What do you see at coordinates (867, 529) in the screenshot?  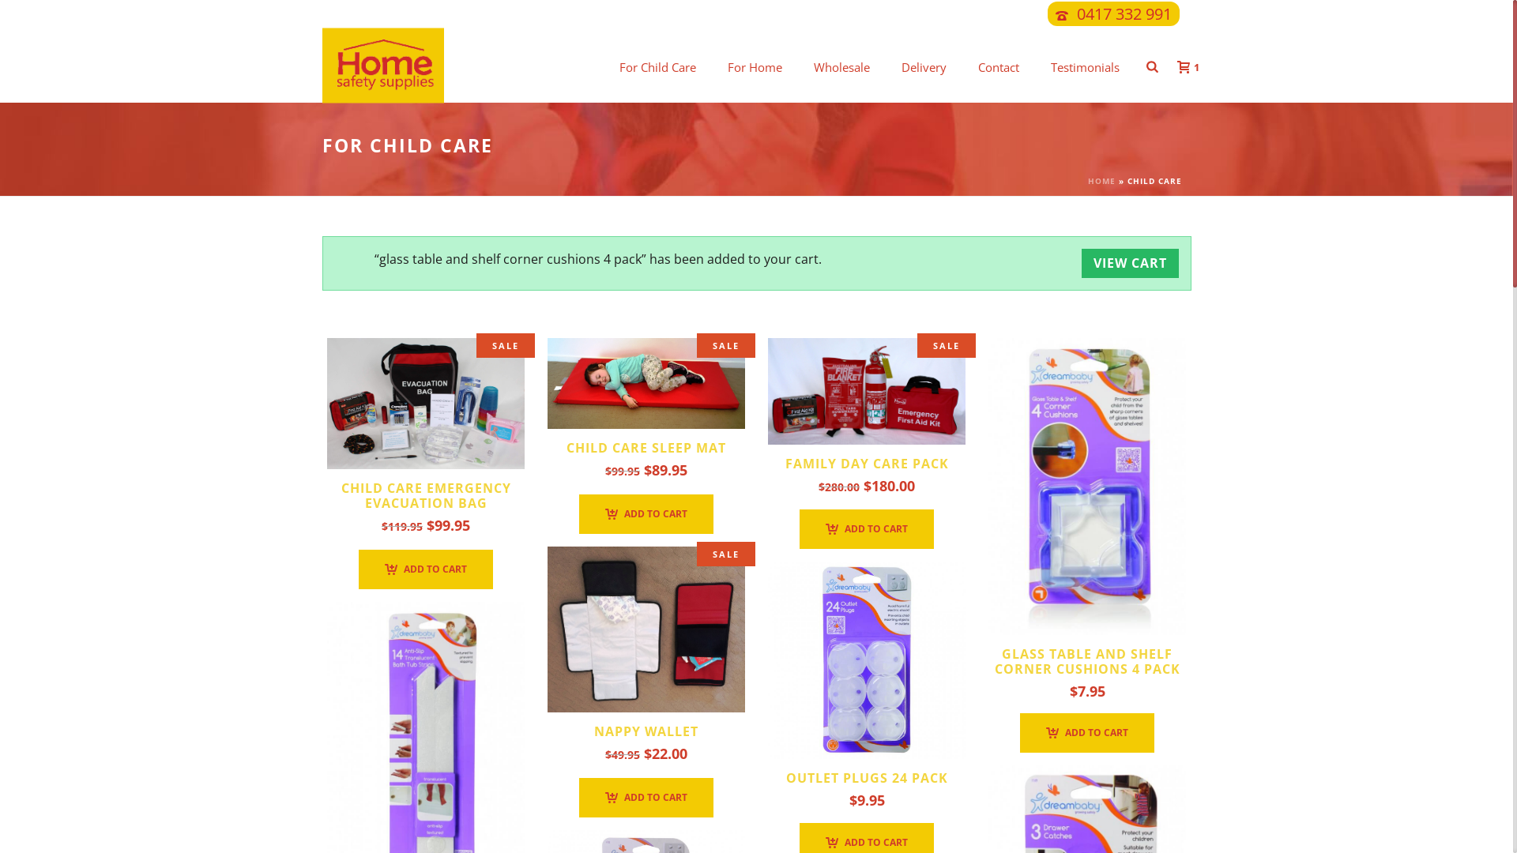 I see `ADD TO CART` at bounding box center [867, 529].